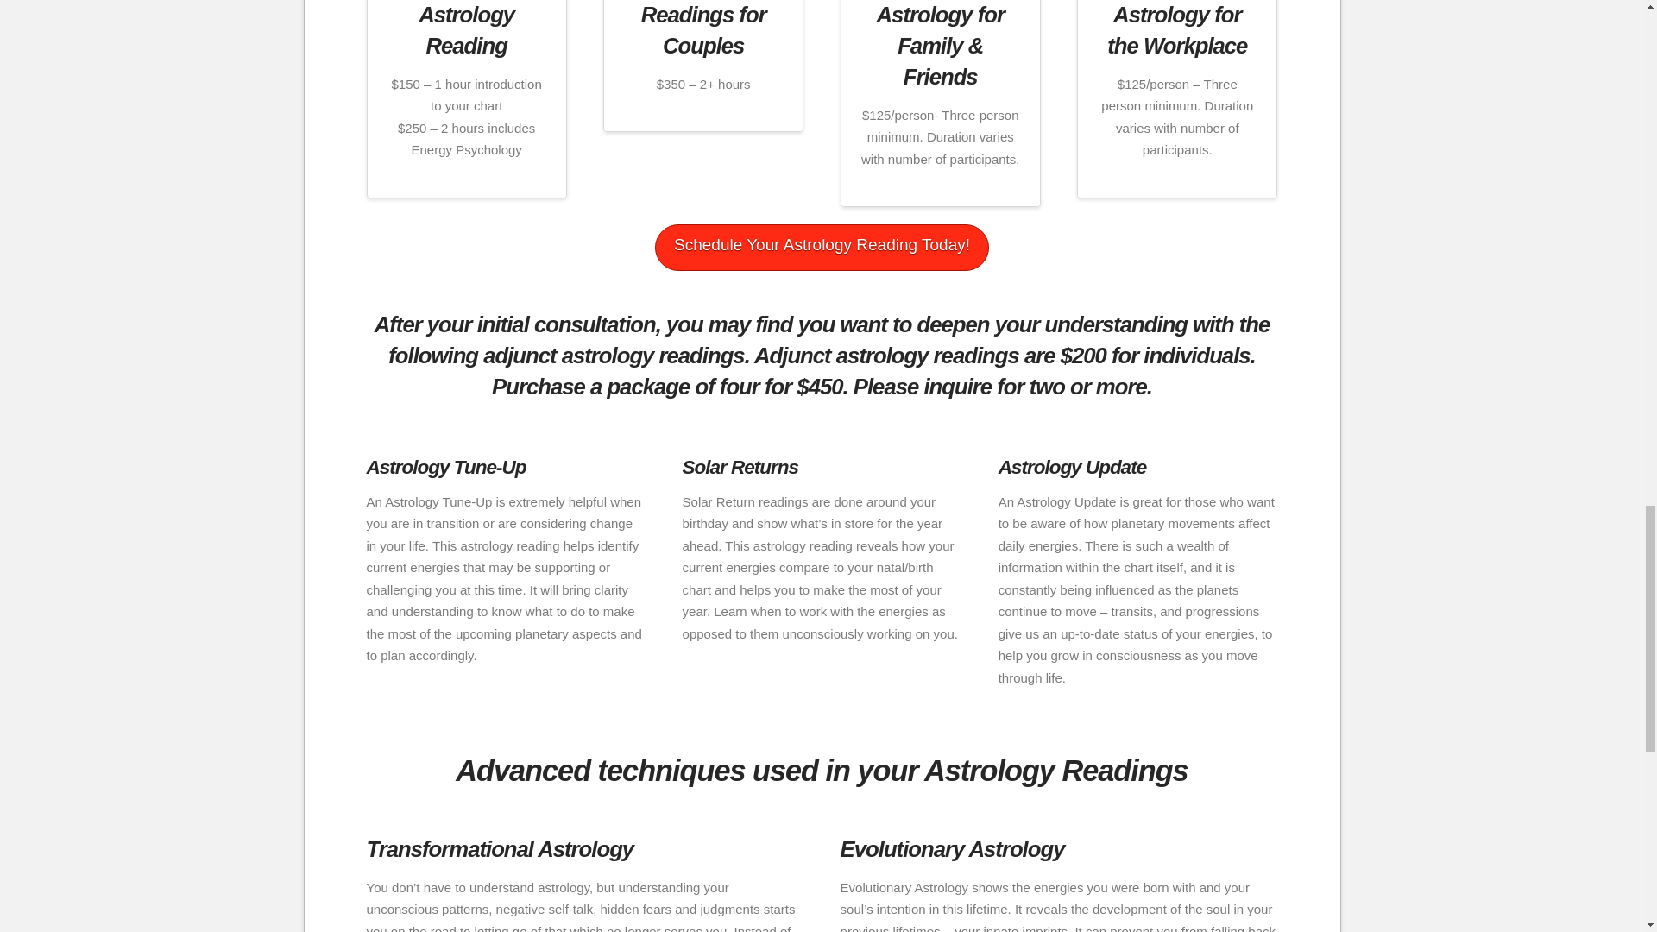 The width and height of the screenshot is (1657, 932). I want to click on Schedule Your Astrology Reading Today!, so click(822, 248).